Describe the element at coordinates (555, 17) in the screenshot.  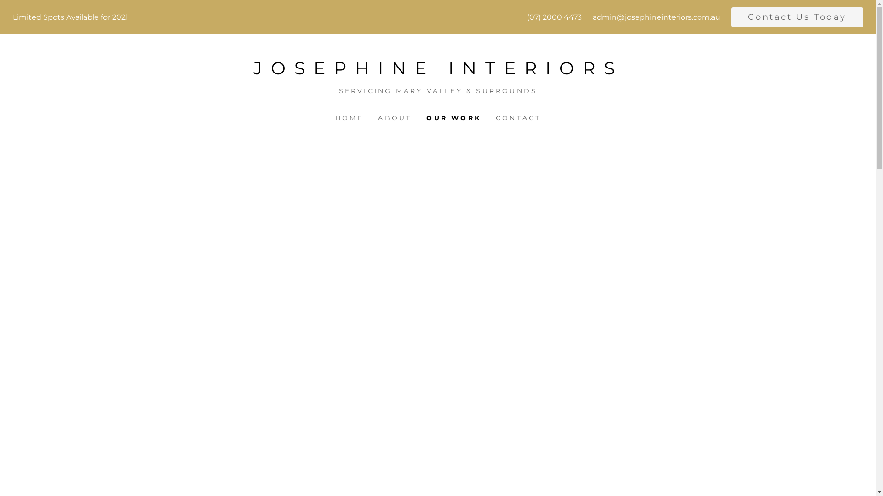
I see `(07) 2000 4473` at that location.